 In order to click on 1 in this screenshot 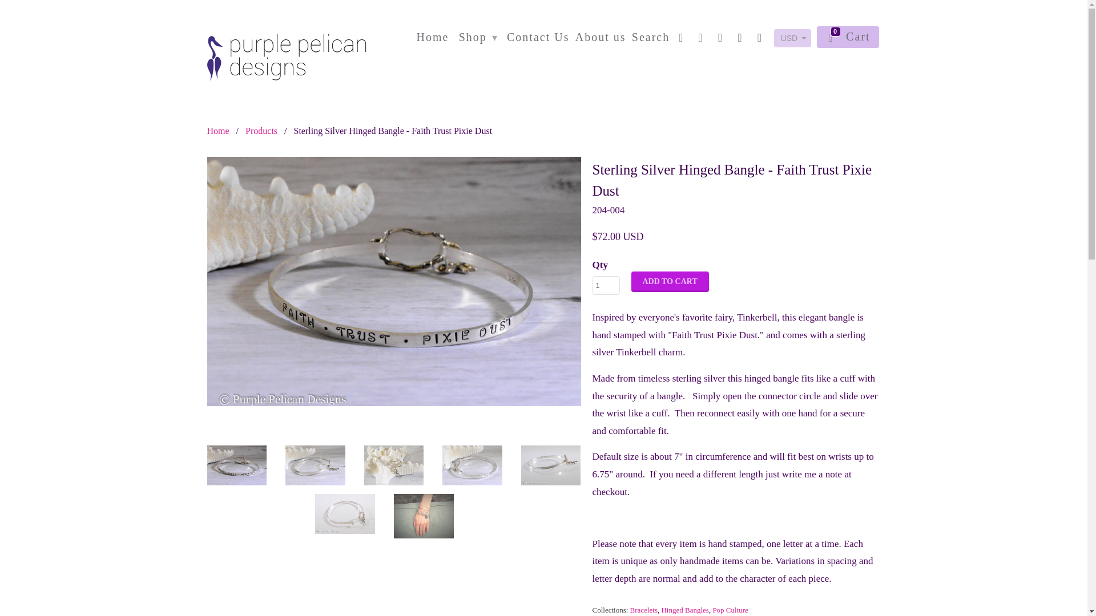, I will do `click(606, 285)`.